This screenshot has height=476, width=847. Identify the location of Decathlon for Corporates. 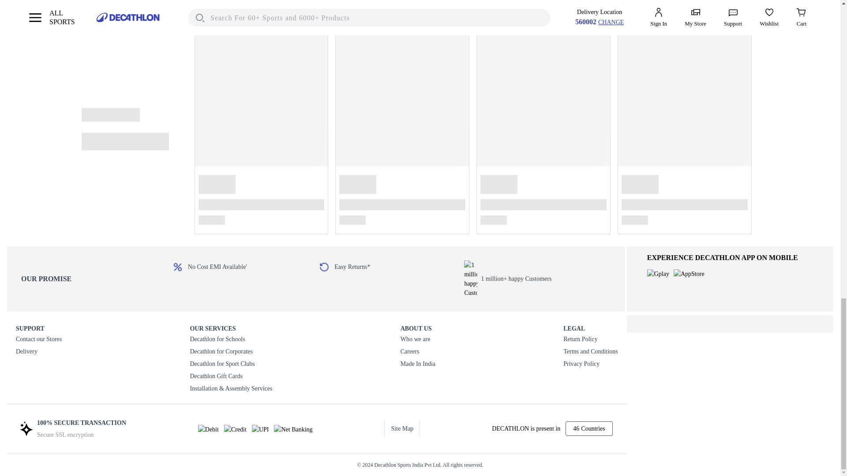
(231, 352).